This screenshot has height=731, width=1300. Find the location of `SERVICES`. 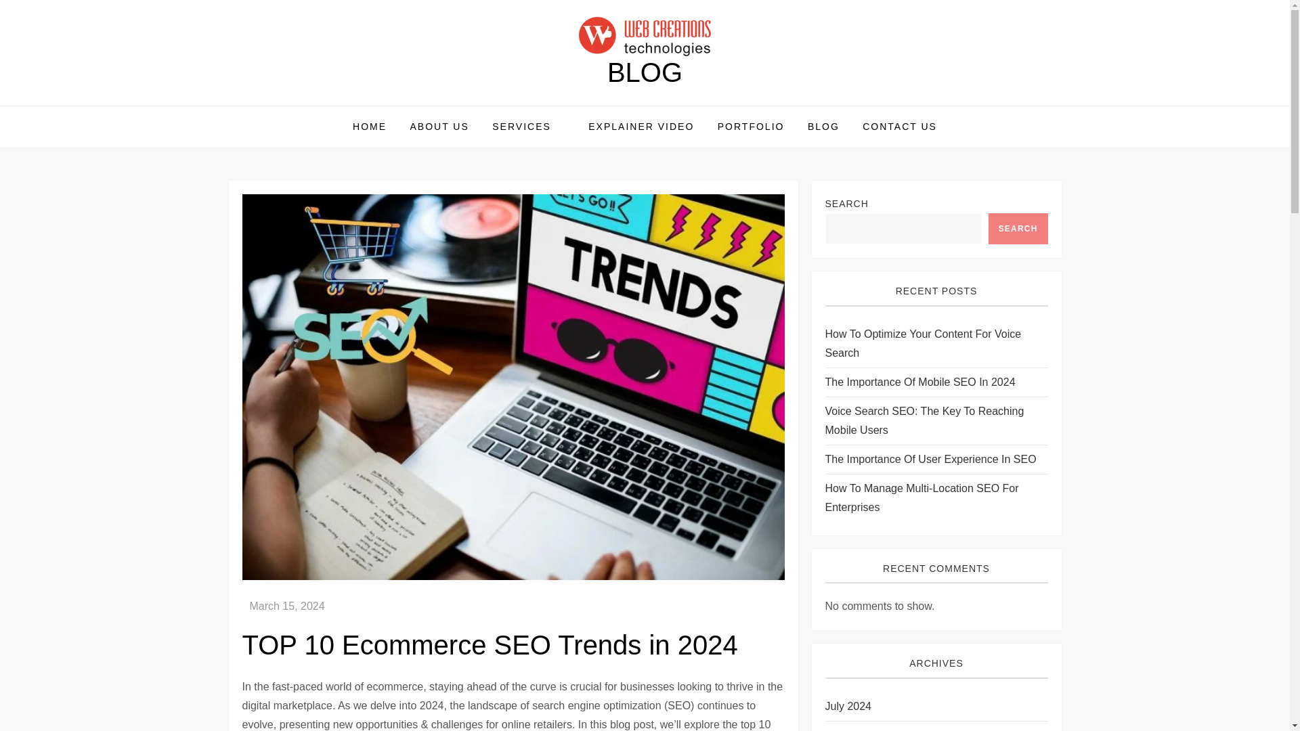

SERVICES is located at coordinates (529, 126).